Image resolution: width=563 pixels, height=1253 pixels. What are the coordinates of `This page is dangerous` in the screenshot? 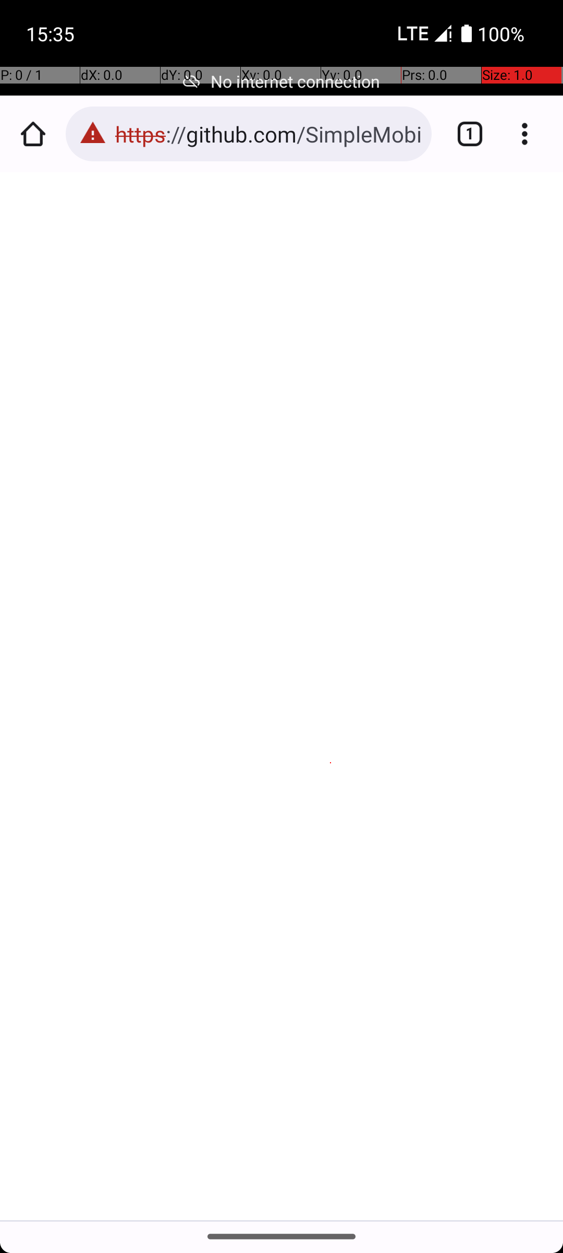 It's located at (93, 134).